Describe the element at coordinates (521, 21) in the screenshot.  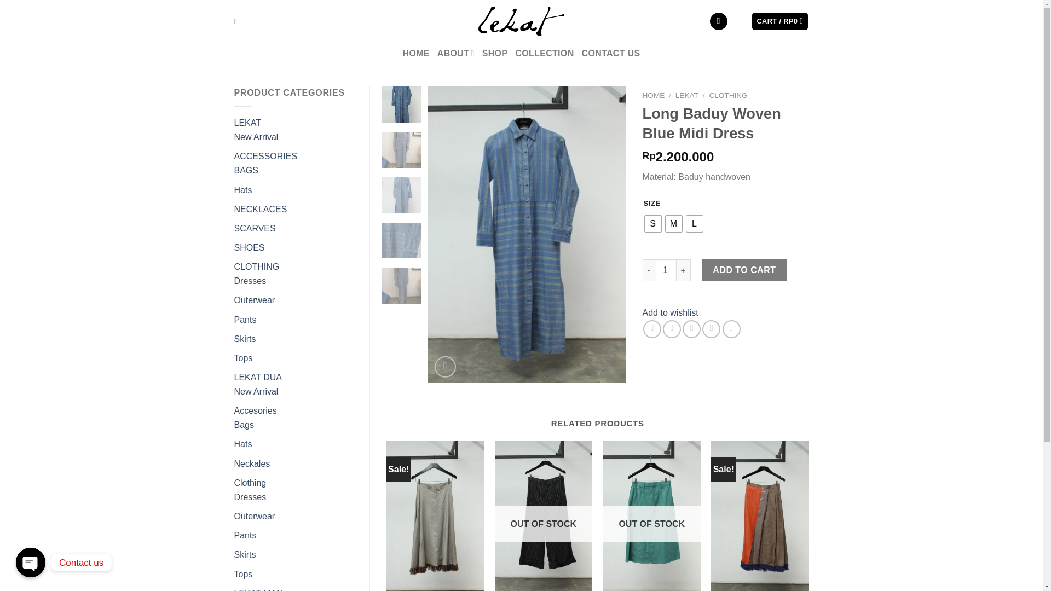
I see `LEKAT - Unique Fashion Style, Tenun Baduy` at that location.